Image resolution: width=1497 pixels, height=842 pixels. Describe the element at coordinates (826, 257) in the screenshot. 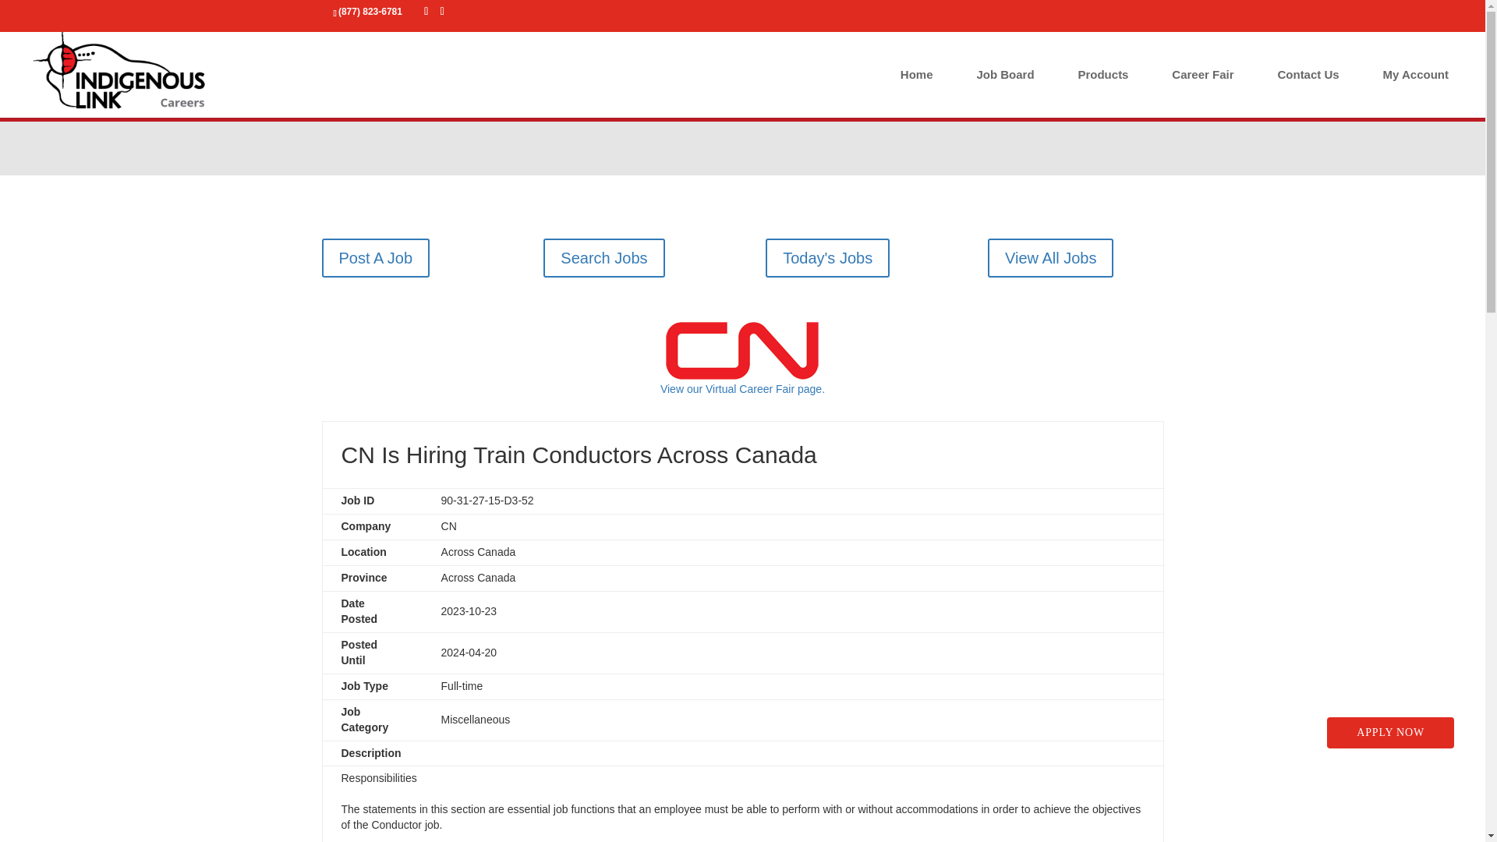

I see `Today's Jobs` at that location.